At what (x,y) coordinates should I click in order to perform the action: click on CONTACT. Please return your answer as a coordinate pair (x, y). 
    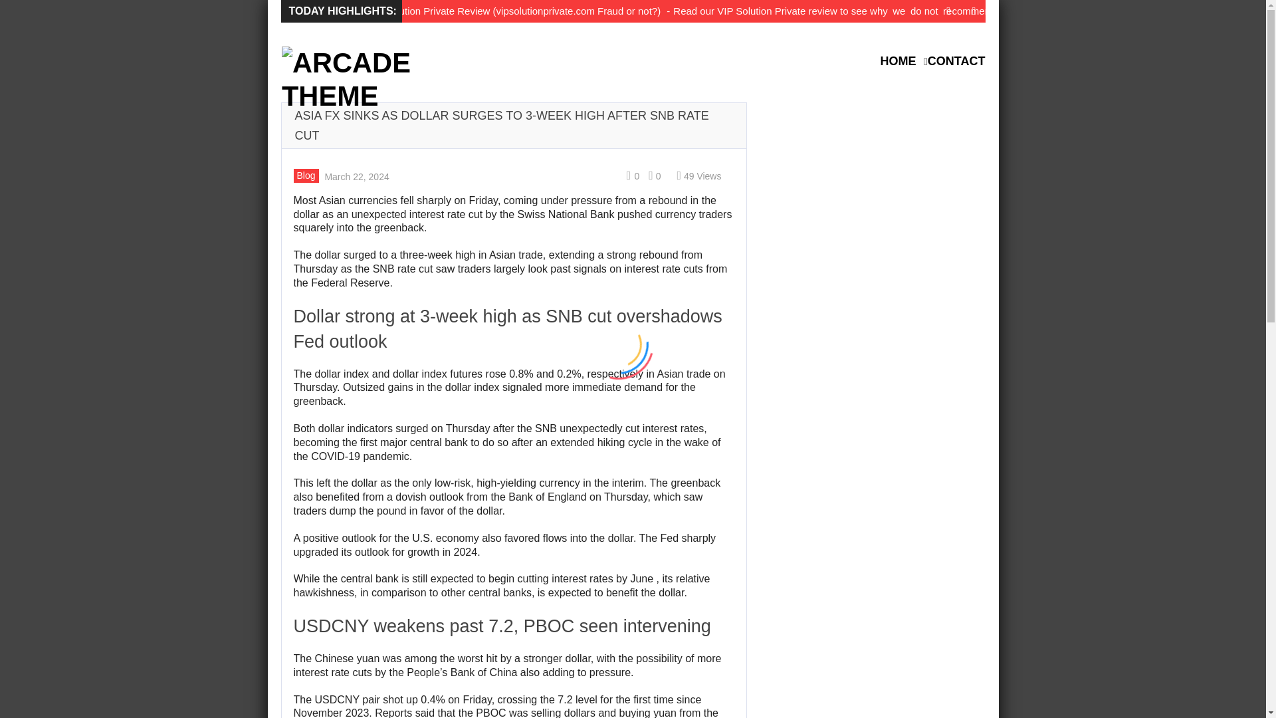
    Looking at the image, I should click on (956, 61).